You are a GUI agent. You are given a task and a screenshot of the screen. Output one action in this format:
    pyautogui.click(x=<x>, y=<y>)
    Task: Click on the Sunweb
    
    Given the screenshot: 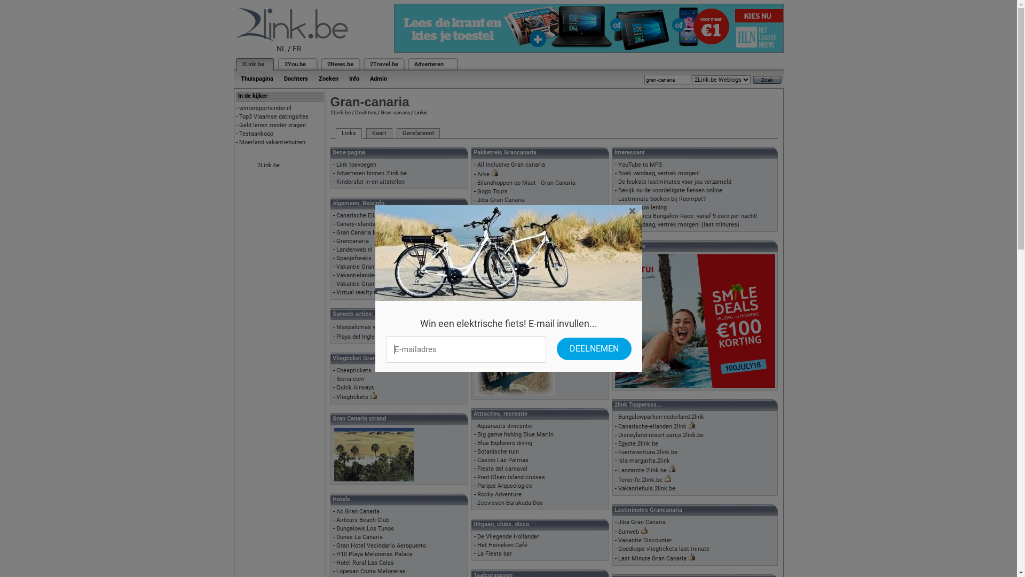 What is the action you would take?
    pyautogui.click(x=488, y=227)
    